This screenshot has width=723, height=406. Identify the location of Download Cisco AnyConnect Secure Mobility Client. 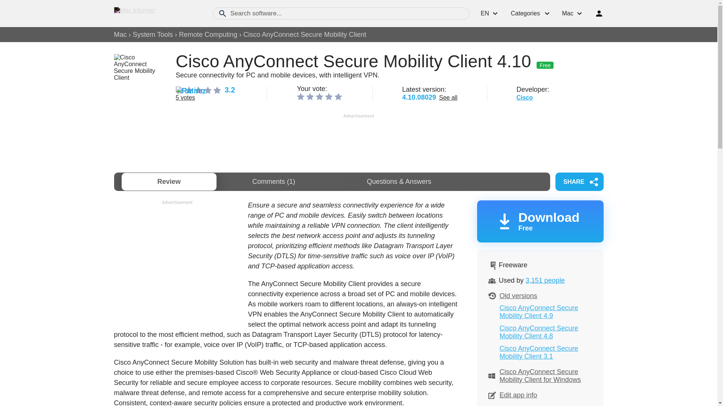
(540, 221).